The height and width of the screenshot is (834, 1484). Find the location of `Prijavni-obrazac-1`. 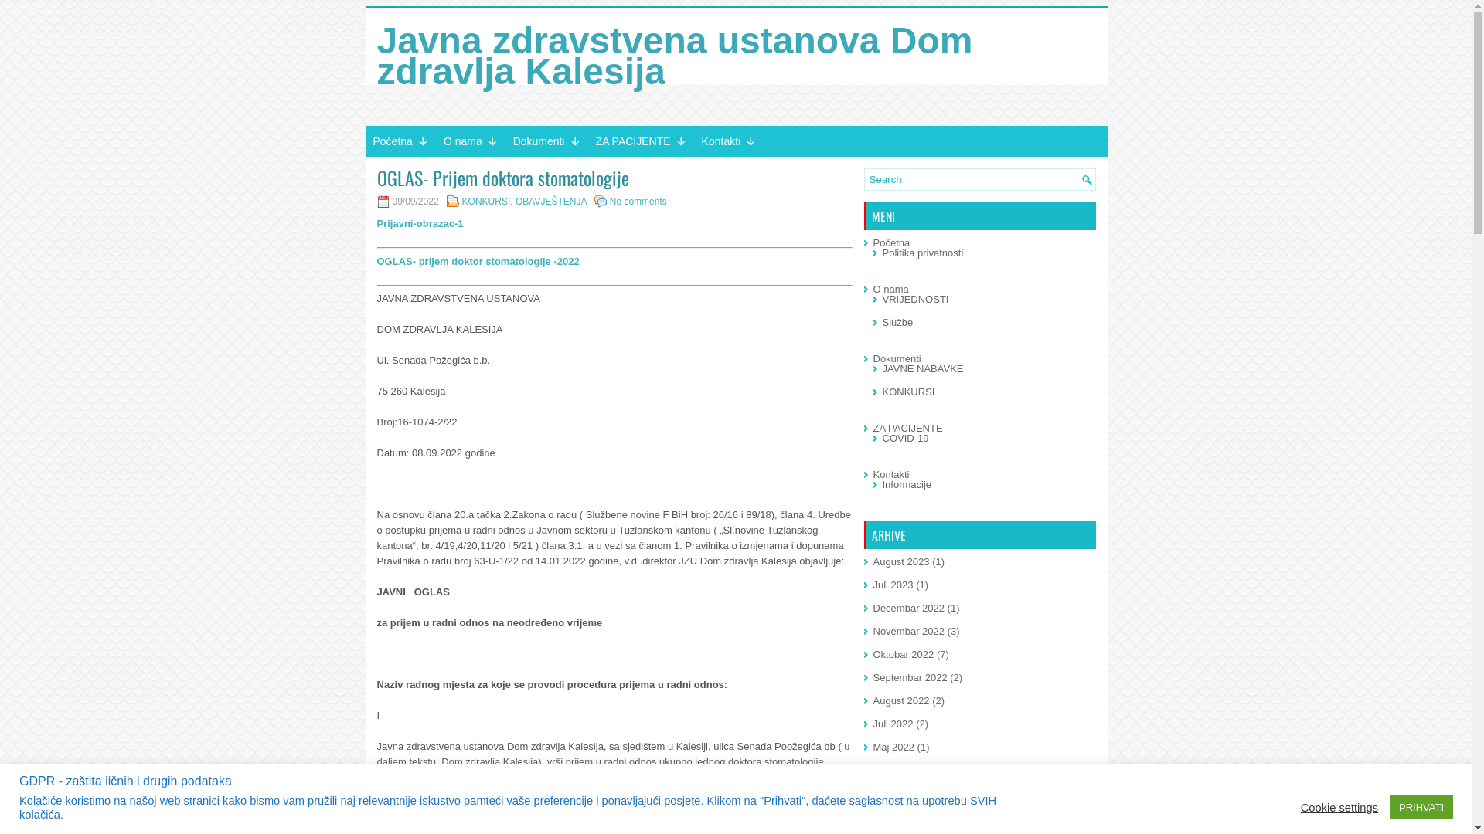

Prijavni-obrazac-1 is located at coordinates (420, 224).